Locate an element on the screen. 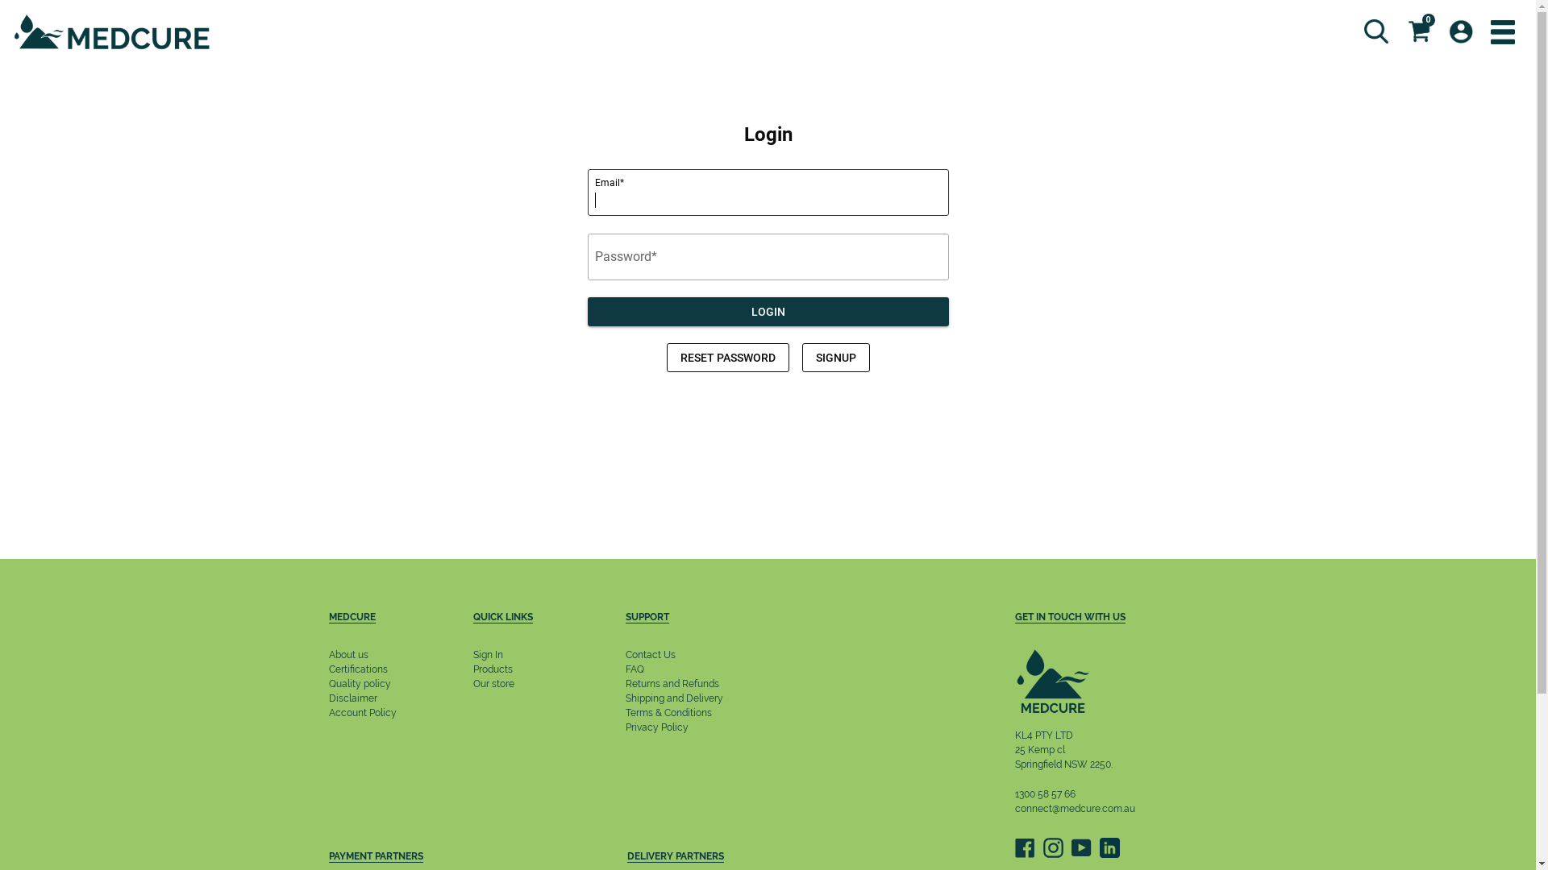 Image resolution: width=1548 pixels, height=870 pixels. Products is located at coordinates (493, 669).